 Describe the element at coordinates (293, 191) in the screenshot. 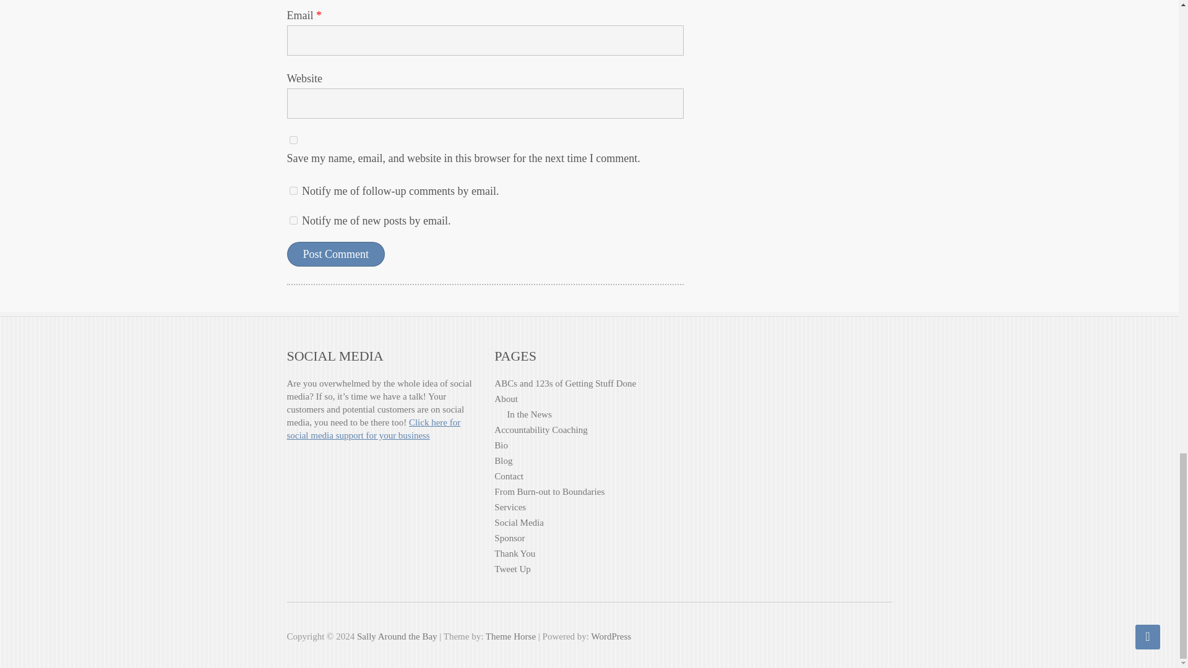

I see `subscribe` at that location.